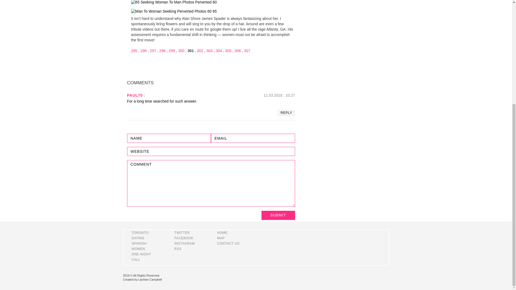 This screenshot has width=516, height=290. Describe the element at coordinates (139, 243) in the screenshot. I see `SPANISH` at that location.